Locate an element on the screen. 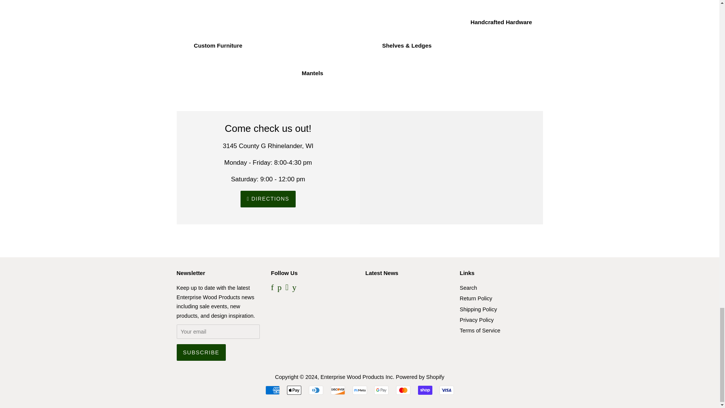 Image resolution: width=725 pixels, height=408 pixels. American Express is located at coordinates (273, 390).